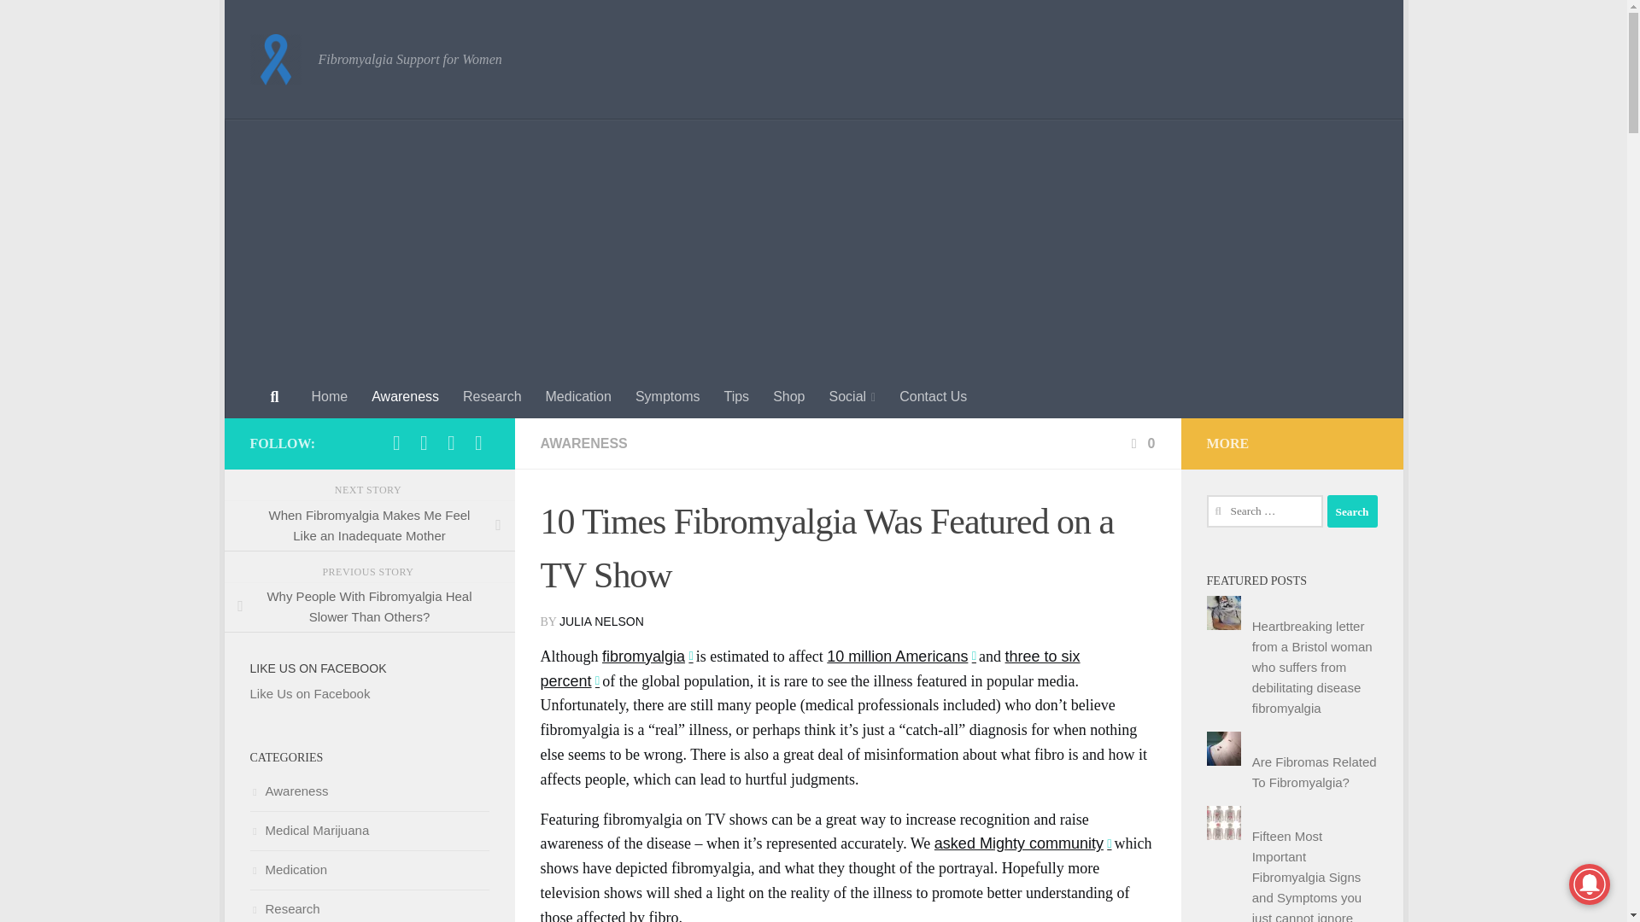 This screenshot has height=922, width=1640. What do you see at coordinates (583, 443) in the screenshot?
I see `AWARENESS` at bounding box center [583, 443].